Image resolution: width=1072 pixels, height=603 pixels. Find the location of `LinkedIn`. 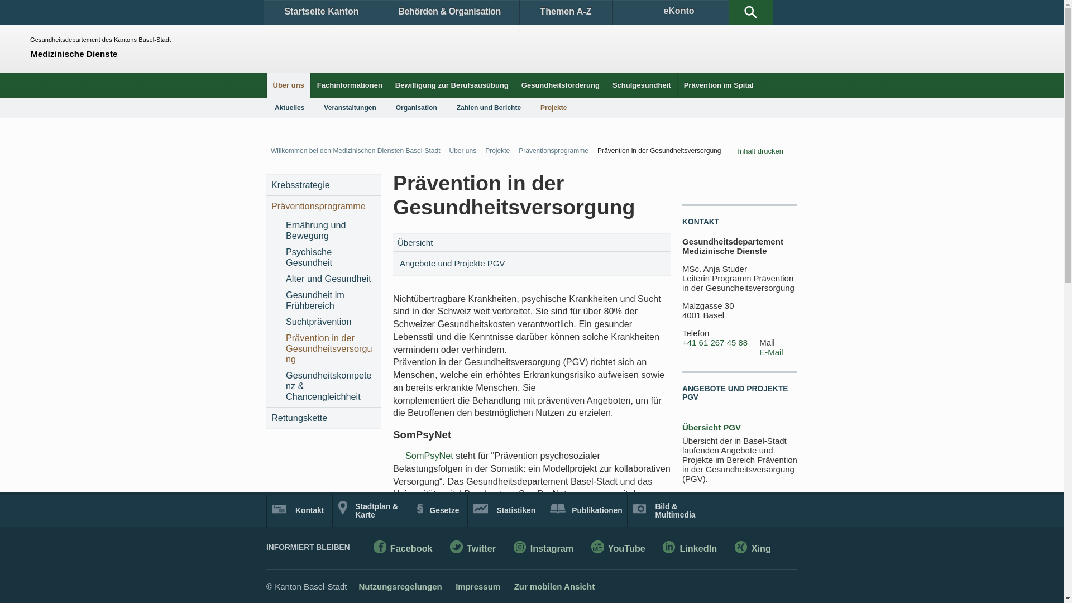

LinkedIn is located at coordinates (690, 549).